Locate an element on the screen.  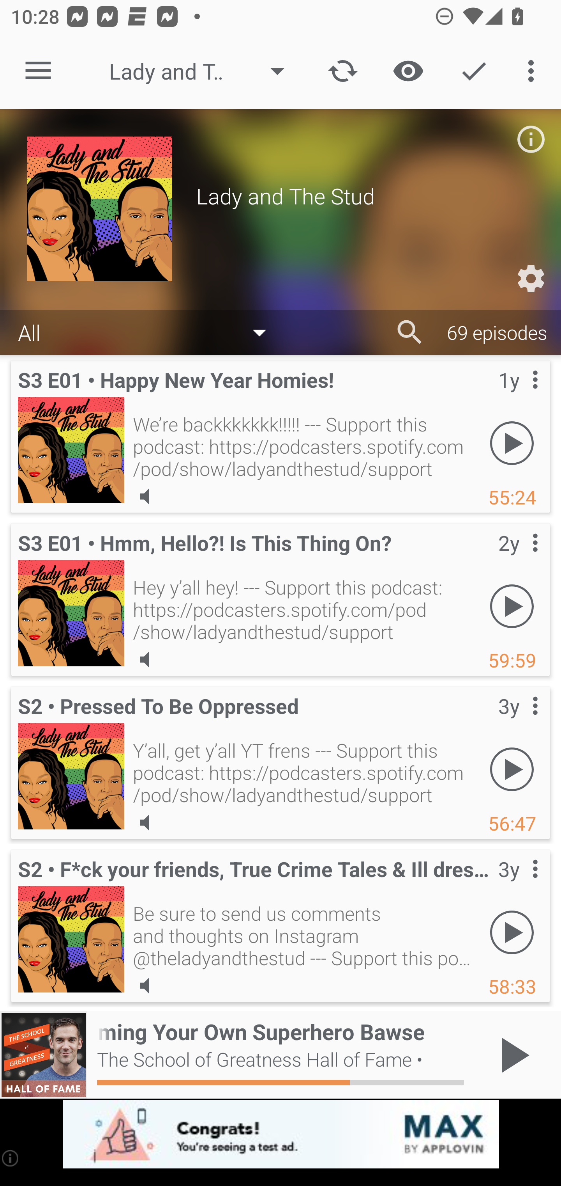
Play is located at coordinates (512, 443).